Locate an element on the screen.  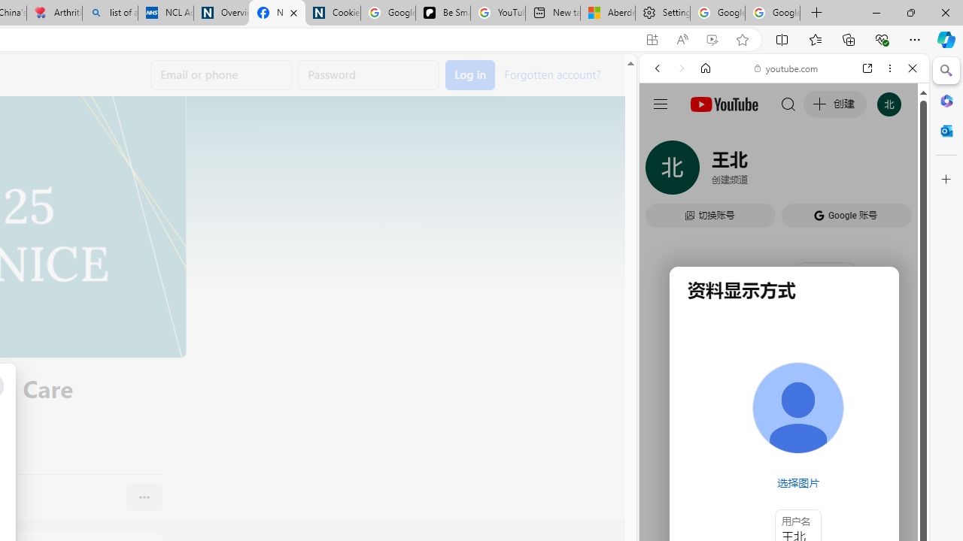
#you is located at coordinates (784, 335).